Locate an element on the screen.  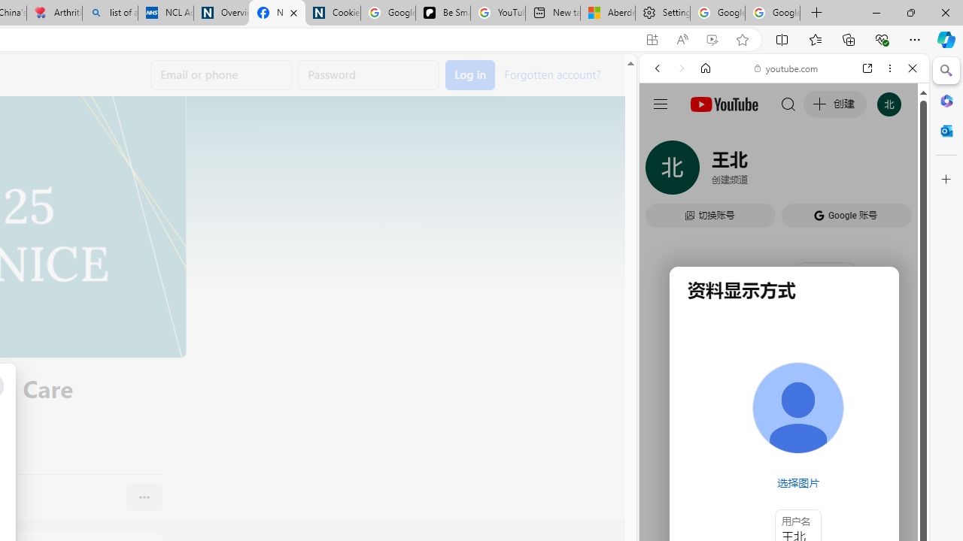
#you is located at coordinates (784, 335).